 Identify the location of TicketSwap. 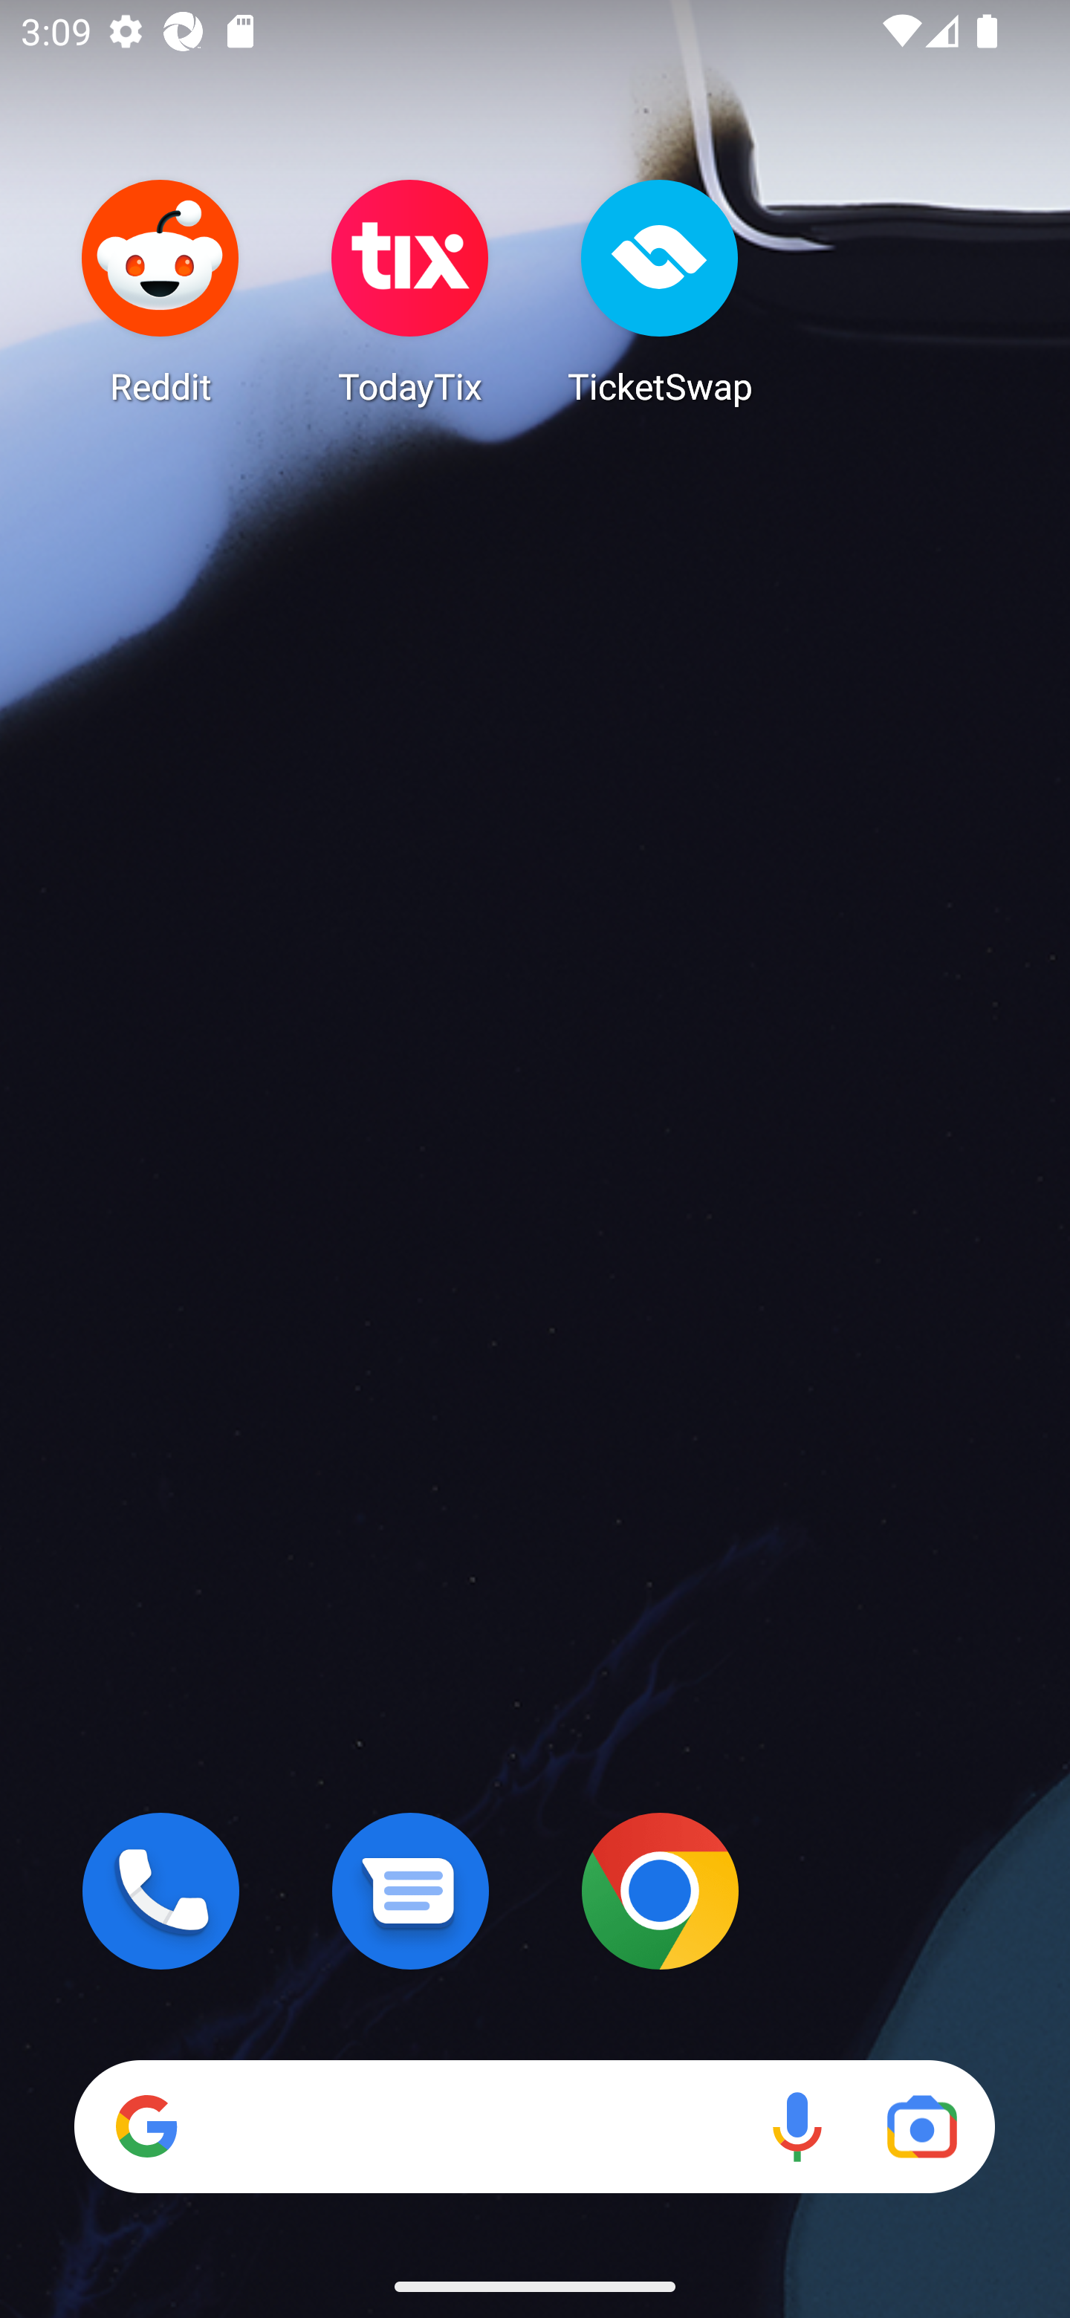
(660, 291).